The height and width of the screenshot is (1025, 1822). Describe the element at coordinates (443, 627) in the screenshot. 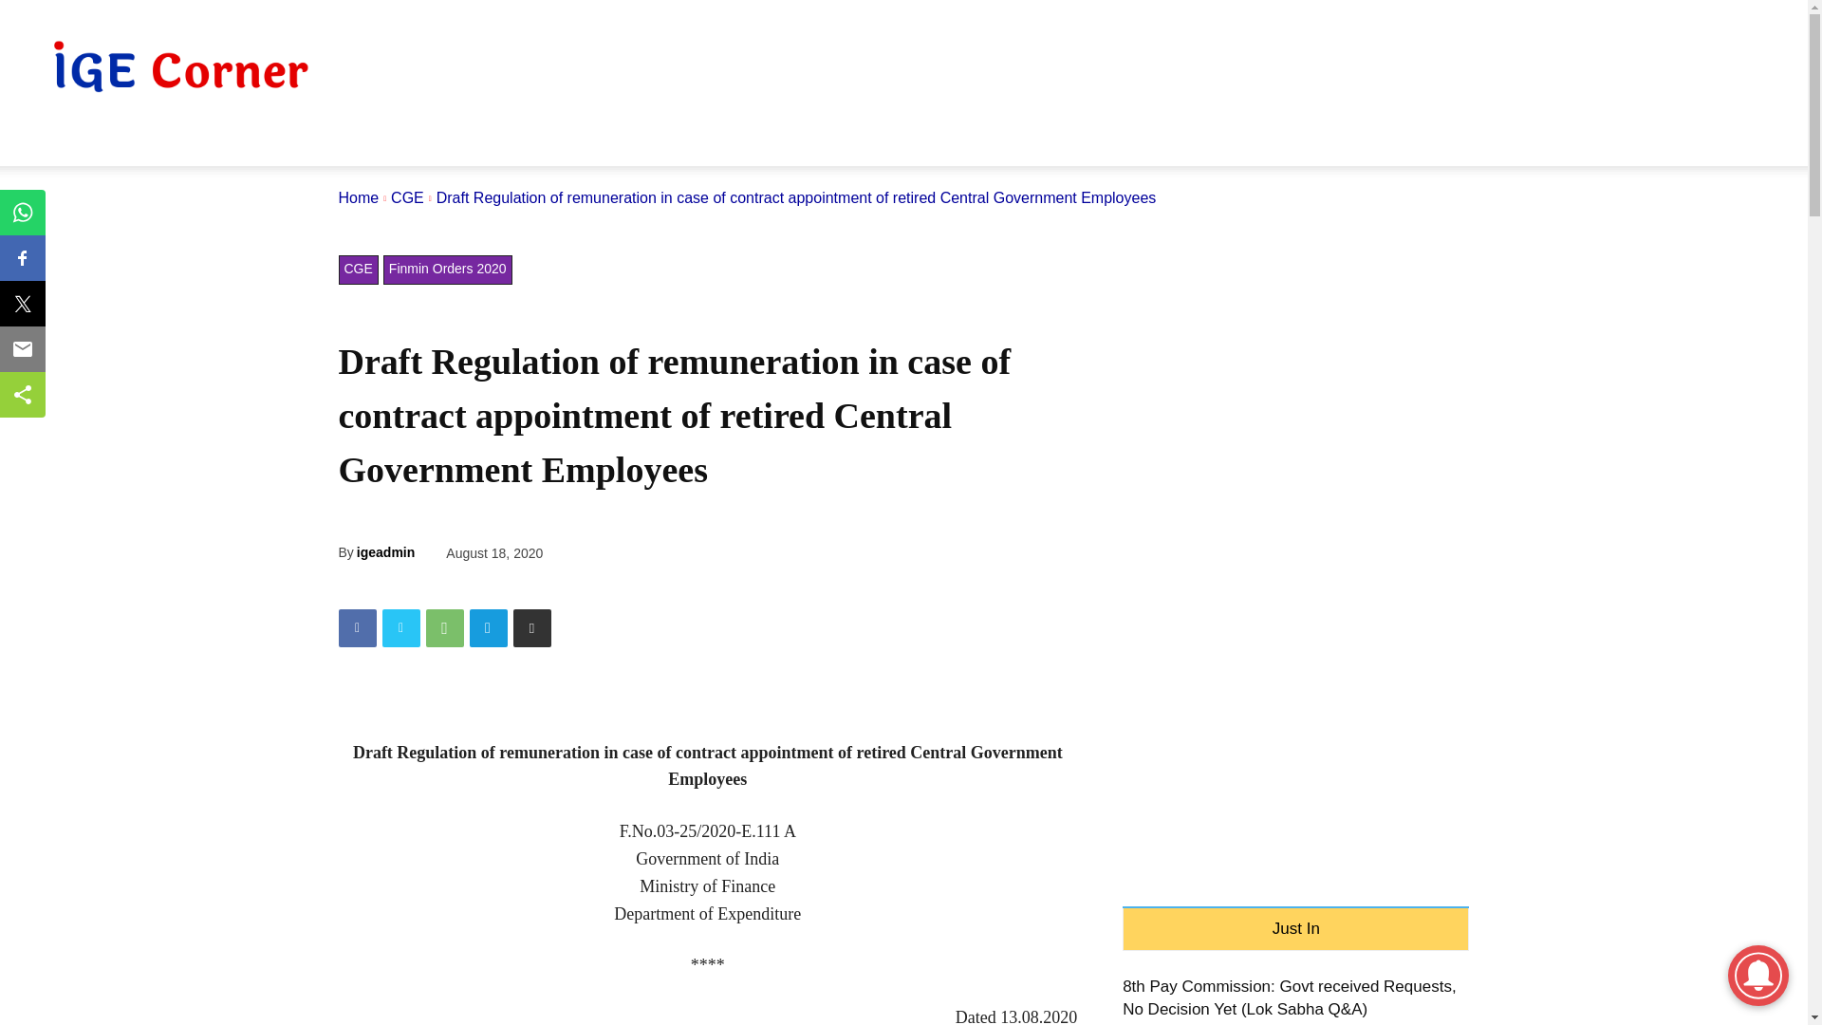

I see `WhatsApp` at that location.